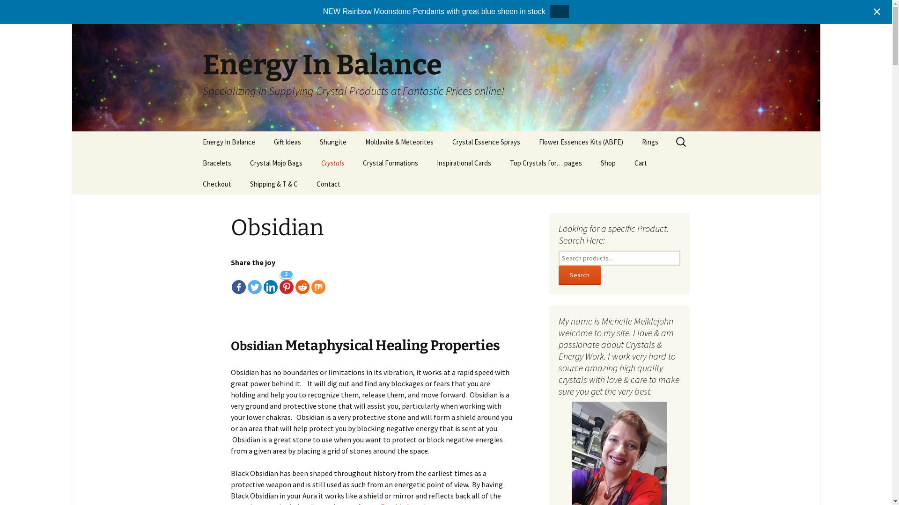 Image resolution: width=899 pixels, height=505 pixels. I want to click on Crystal Formations, so click(390, 163).